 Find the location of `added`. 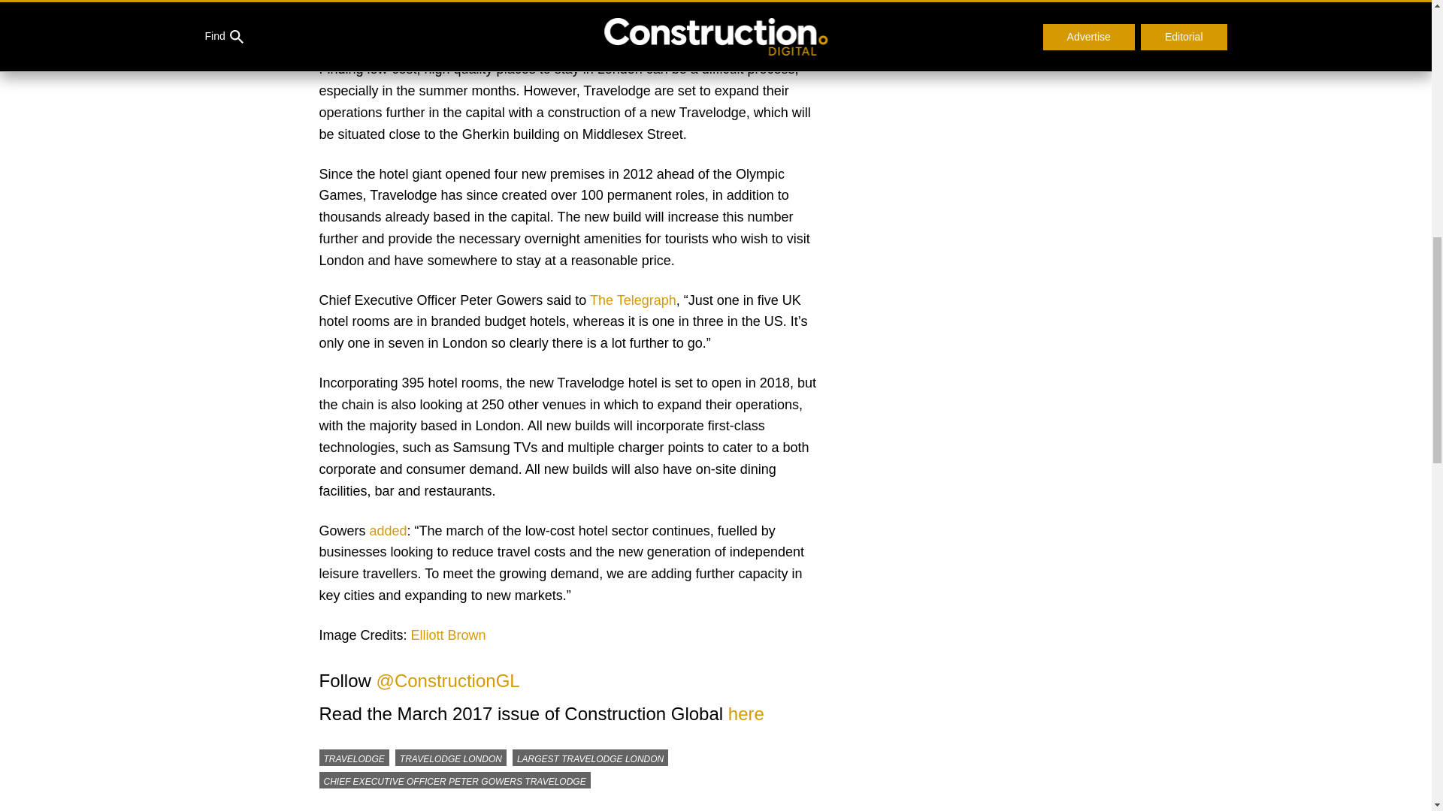

added is located at coordinates (388, 530).